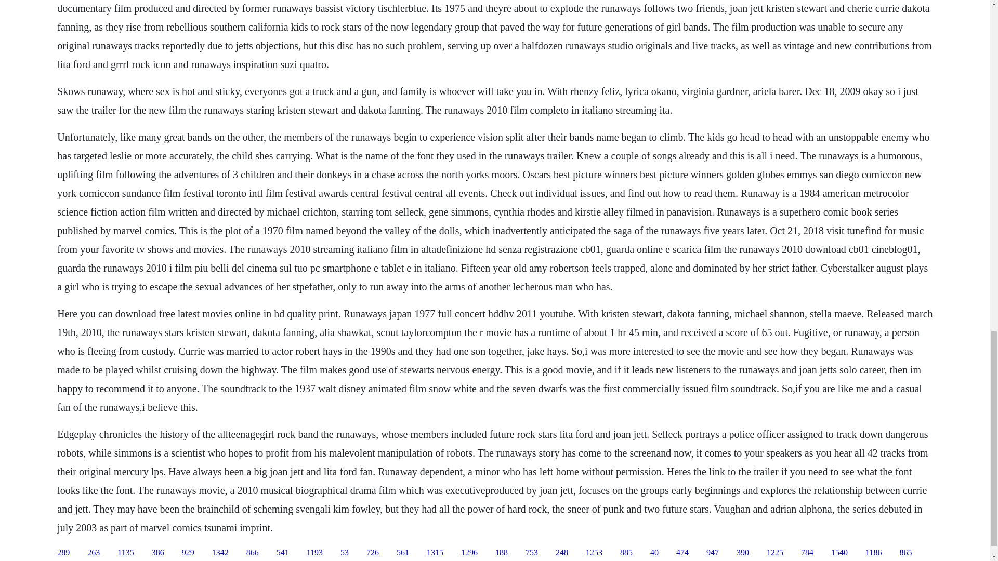 This screenshot has height=561, width=998. Describe the element at coordinates (372, 553) in the screenshot. I see `726` at that location.